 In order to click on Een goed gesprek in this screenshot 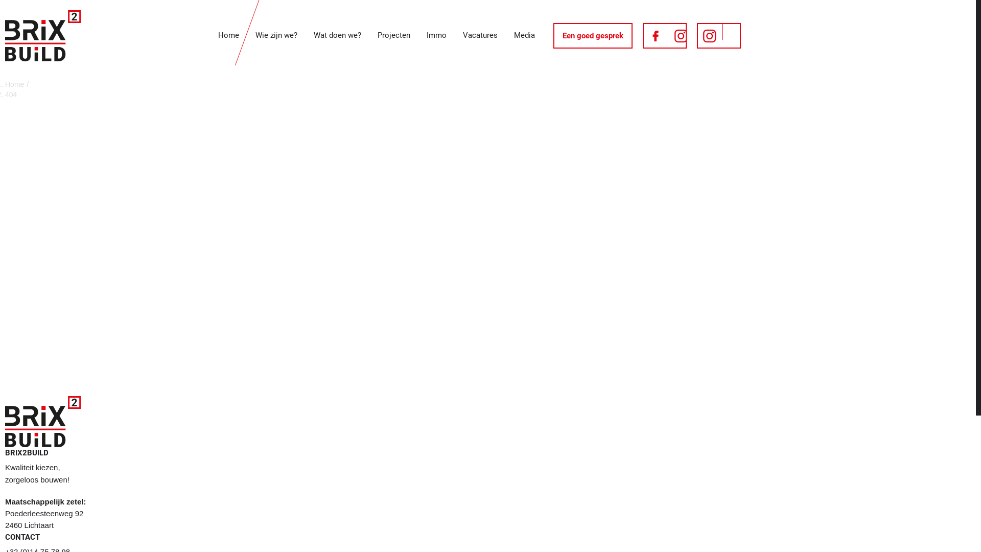, I will do `click(593, 36)`.